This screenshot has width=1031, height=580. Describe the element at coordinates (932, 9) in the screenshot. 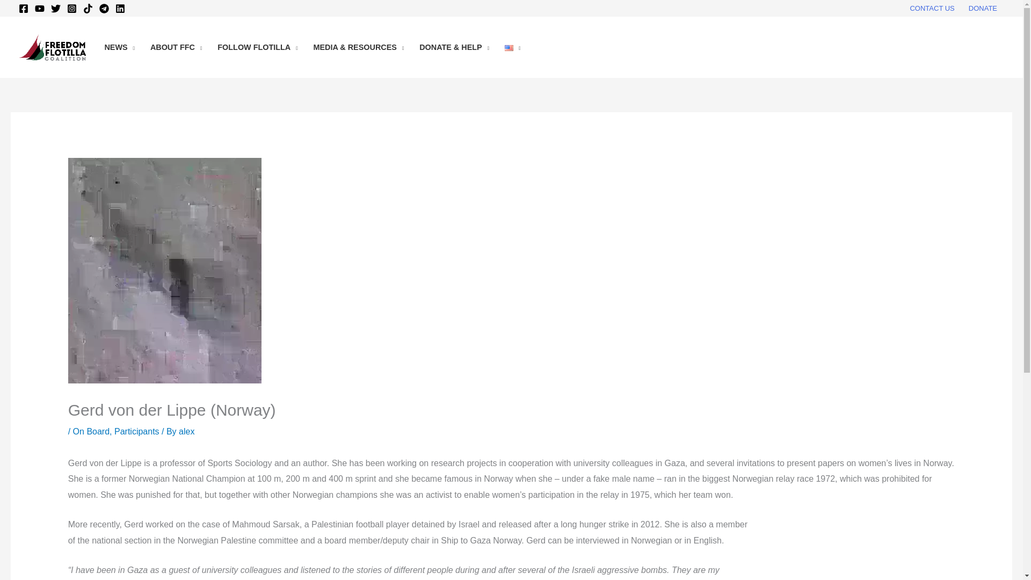

I see `CONTACT US` at that location.